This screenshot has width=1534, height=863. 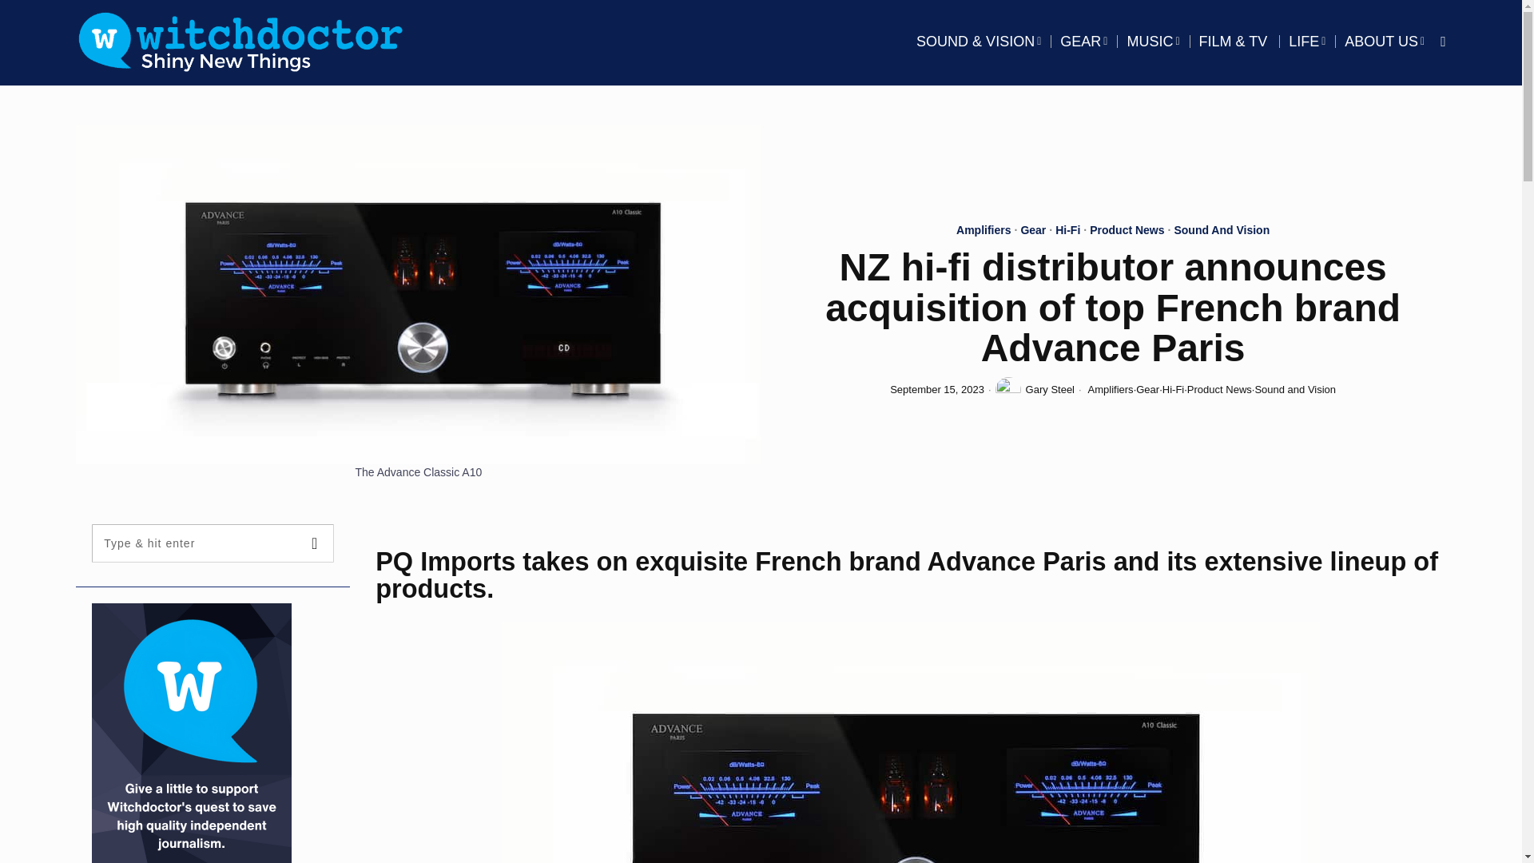 I want to click on Sound And Vision, so click(x=1221, y=232).